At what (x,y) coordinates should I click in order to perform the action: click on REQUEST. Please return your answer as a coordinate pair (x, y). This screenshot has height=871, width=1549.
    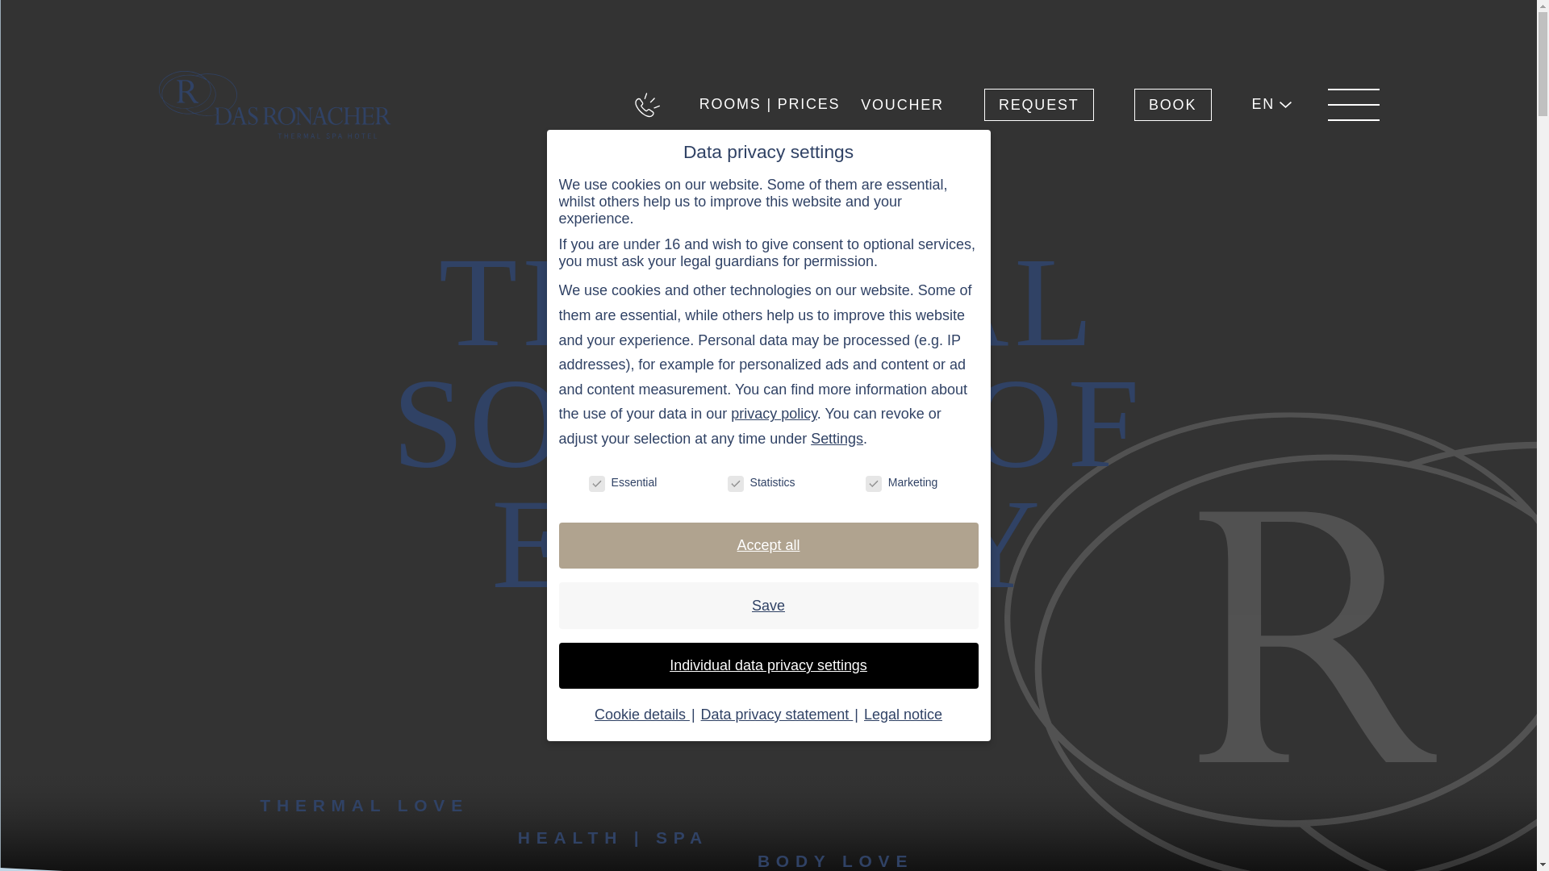
    Looking at the image, I should click on (1038, 105).